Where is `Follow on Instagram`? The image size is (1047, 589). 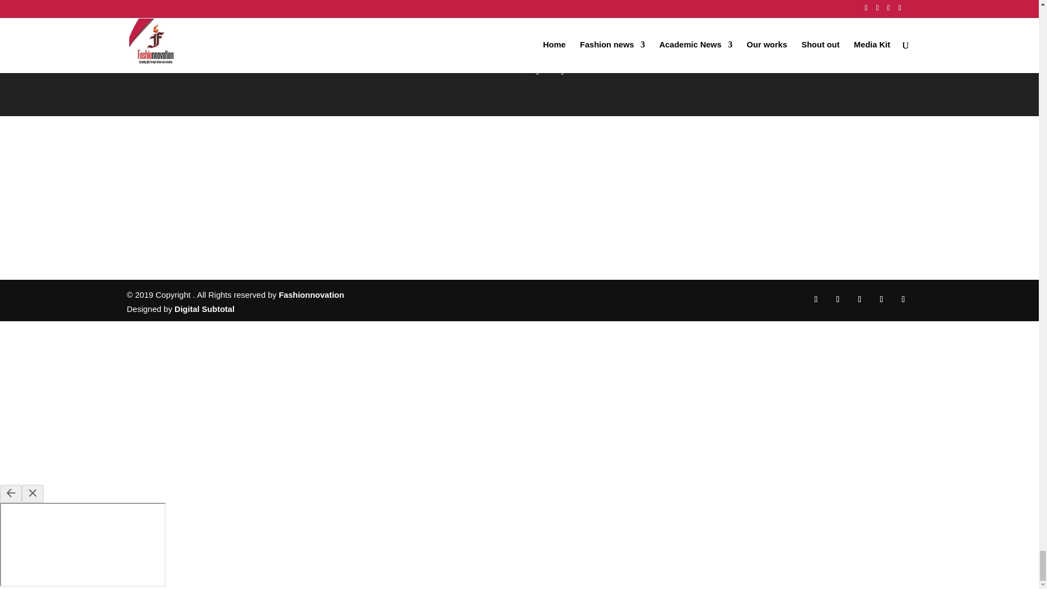
Follow on Instagram is located at coordinates (838, 299).